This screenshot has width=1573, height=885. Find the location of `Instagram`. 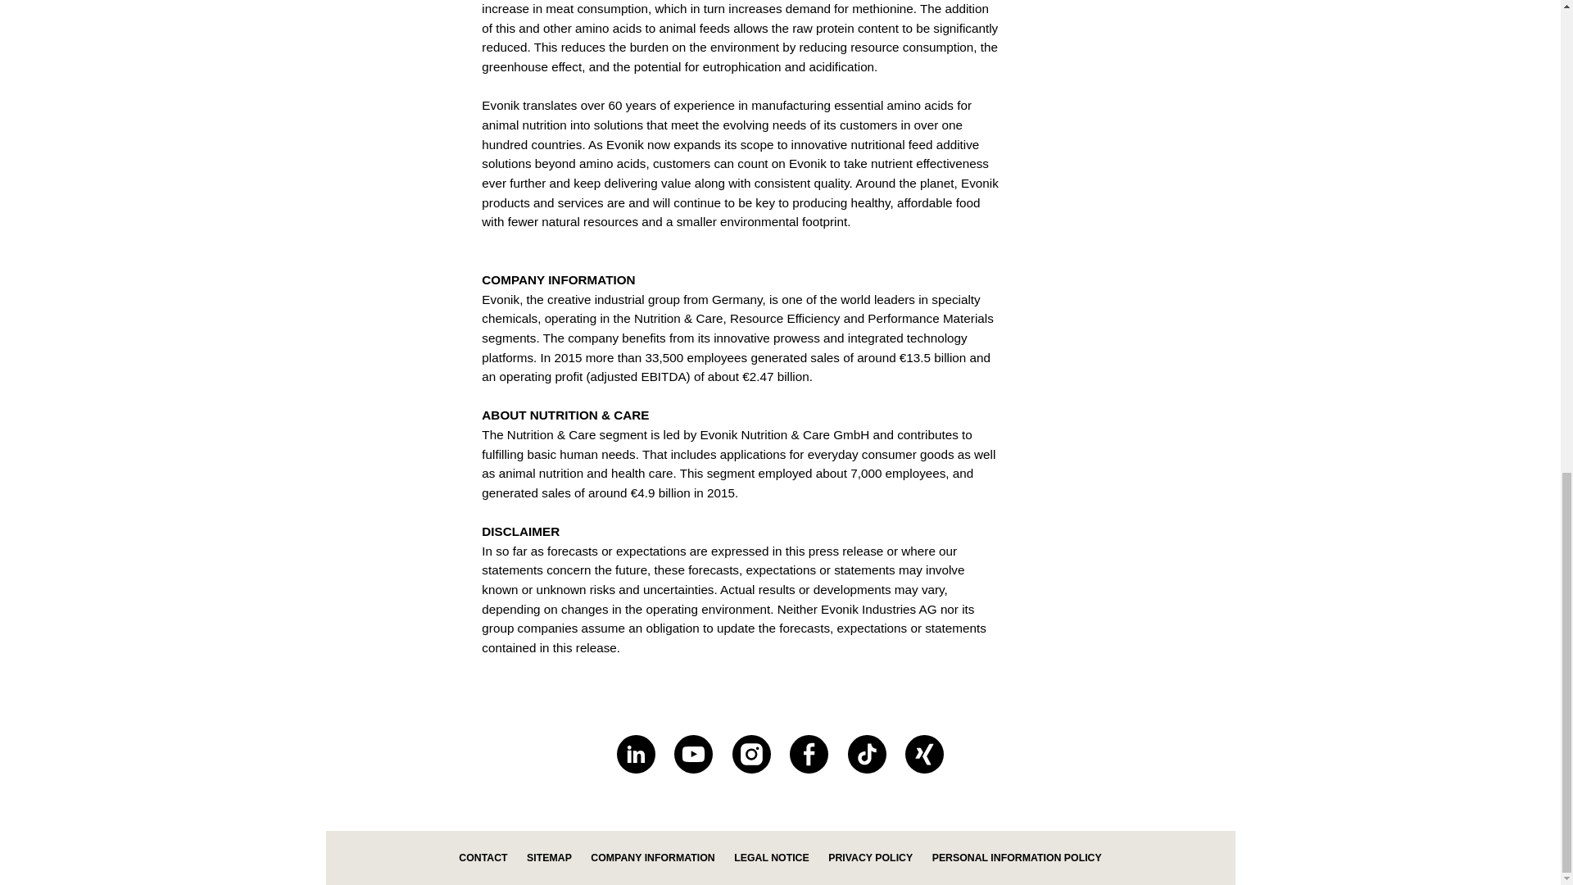

Instagram is located at coordinates (751, 754).